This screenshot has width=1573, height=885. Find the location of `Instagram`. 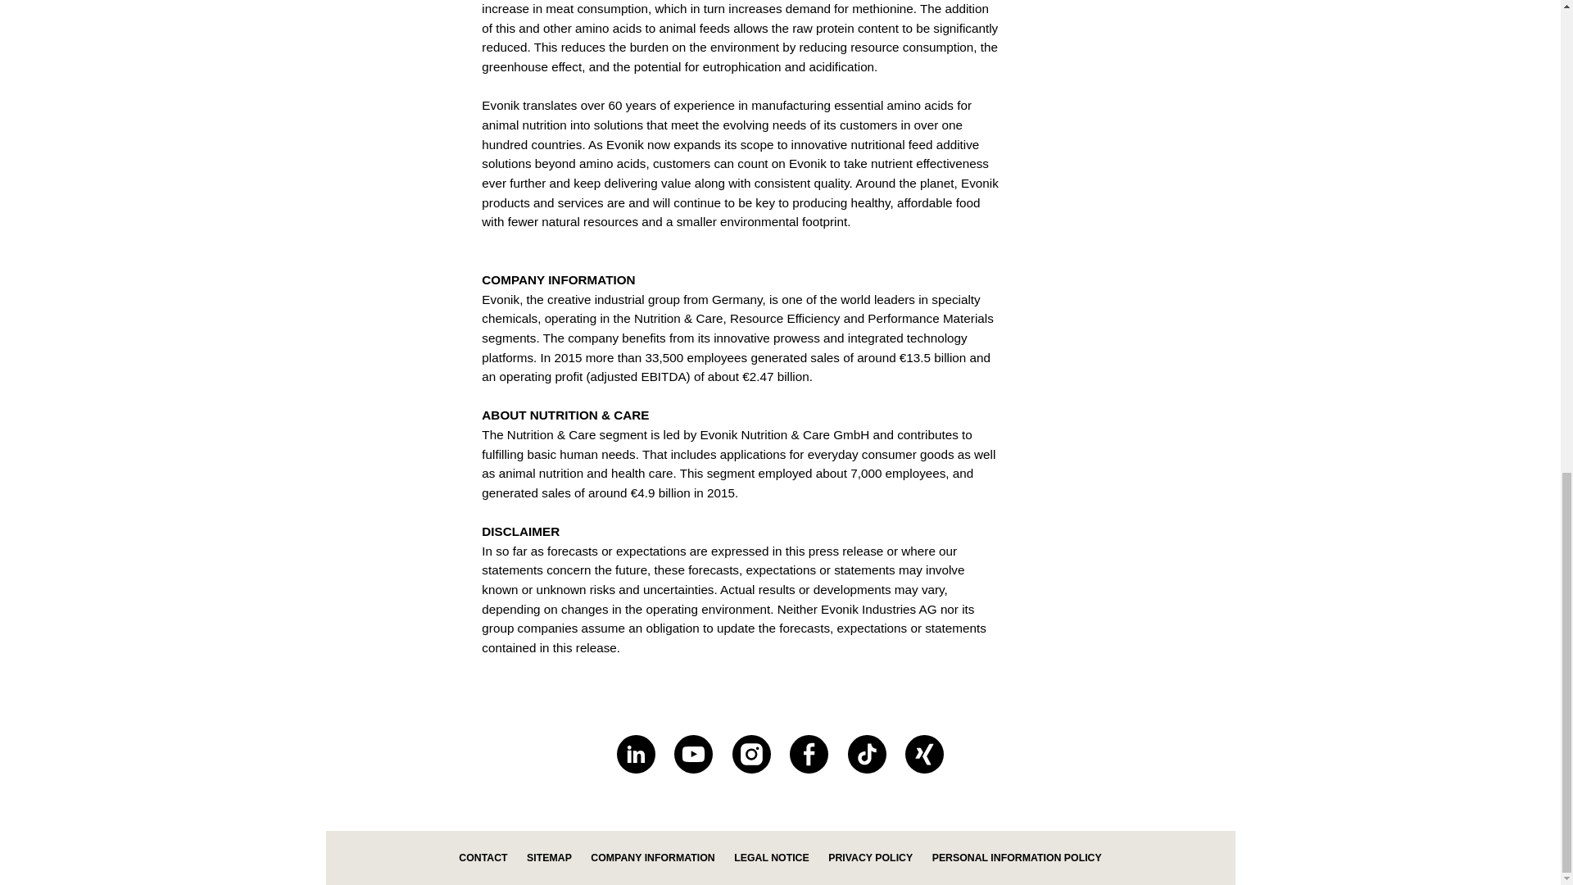

Instagram is located at coordinates (751, 754).